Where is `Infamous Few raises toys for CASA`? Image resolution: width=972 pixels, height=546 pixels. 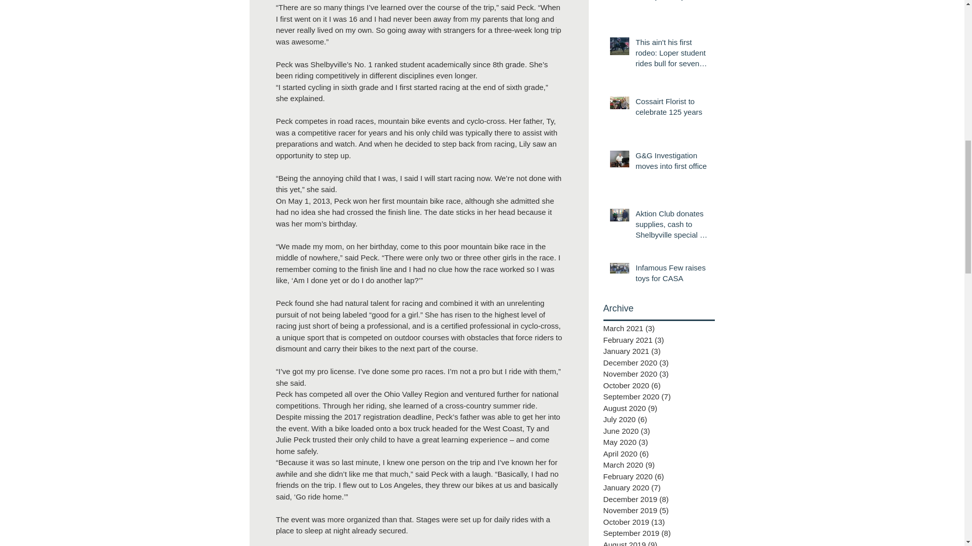
Infamous Few raises toys for CASA is located at coordinates (672, 275).